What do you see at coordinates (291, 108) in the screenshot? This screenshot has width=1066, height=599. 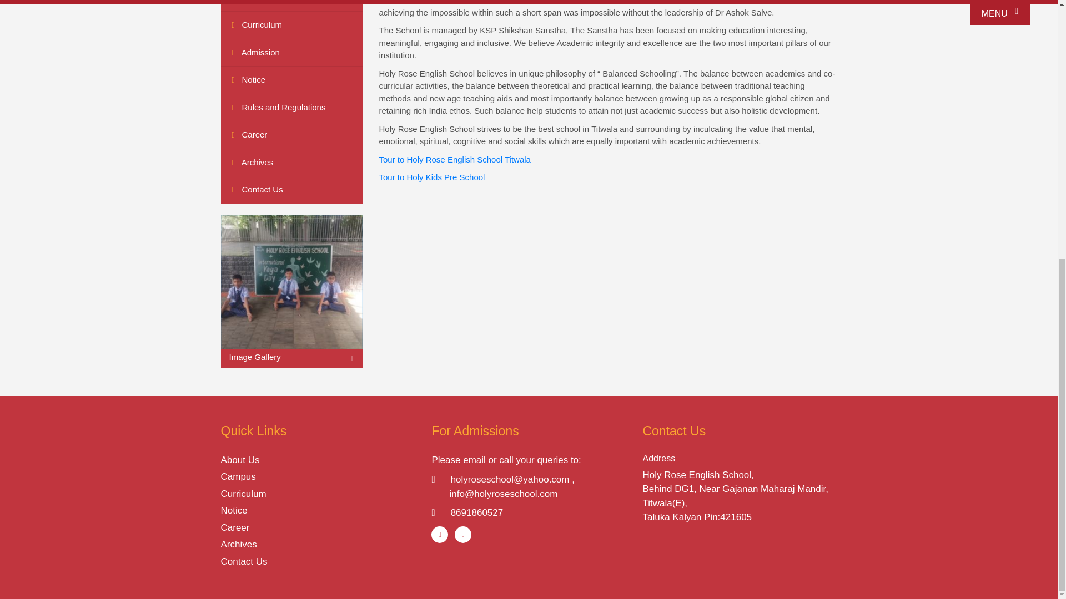 I see `  Rules and Regulations` at bounding box center [291, 108].